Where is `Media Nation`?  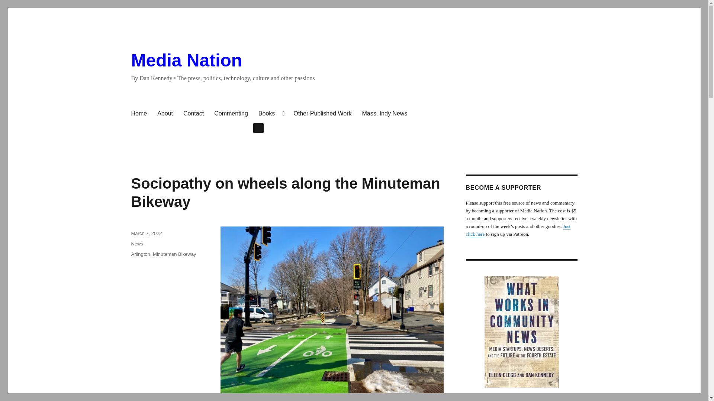 Media Nation is located at coordinates (186, 60).